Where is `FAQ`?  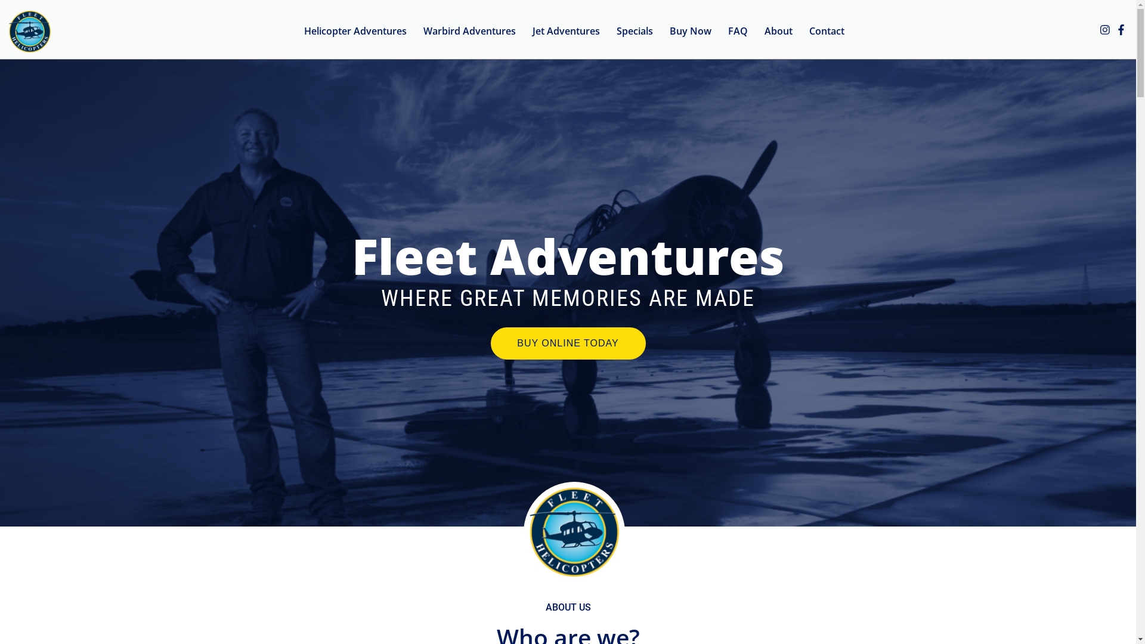 FAQ is located at coordinates (738, 30).